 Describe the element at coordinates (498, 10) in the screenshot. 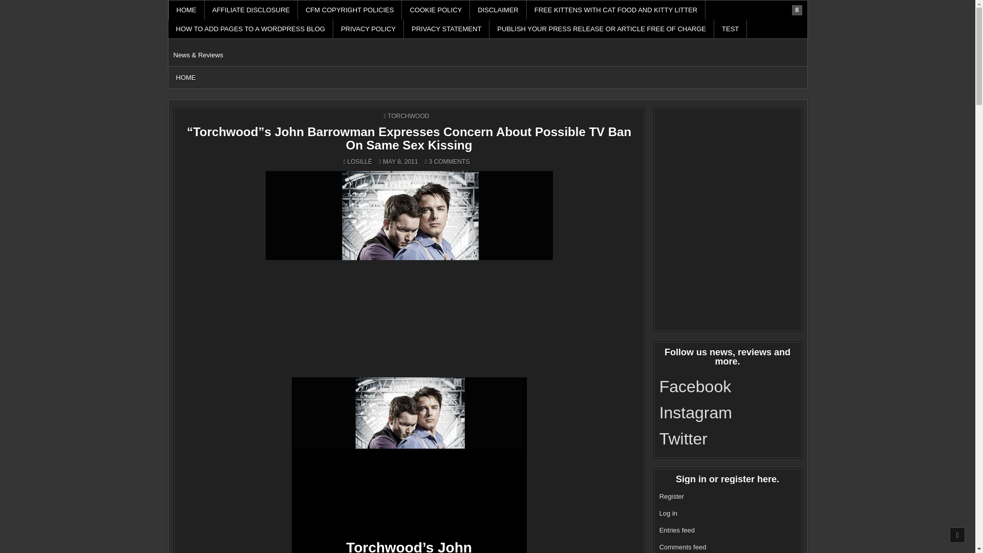

I see `DISCLAIMER` at that location.